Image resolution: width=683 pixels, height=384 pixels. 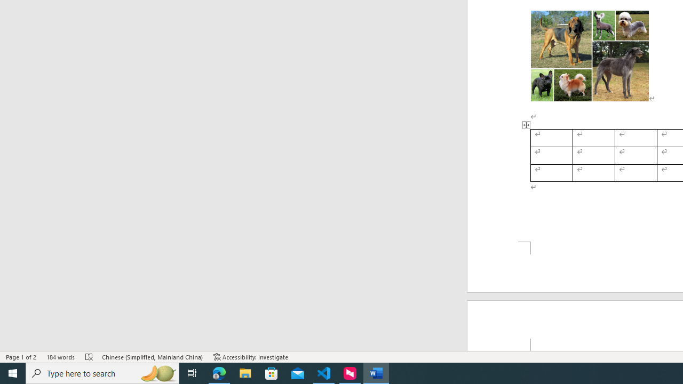 I want to click on Page Number Page 1 of 2, so click(x=21, y=356).